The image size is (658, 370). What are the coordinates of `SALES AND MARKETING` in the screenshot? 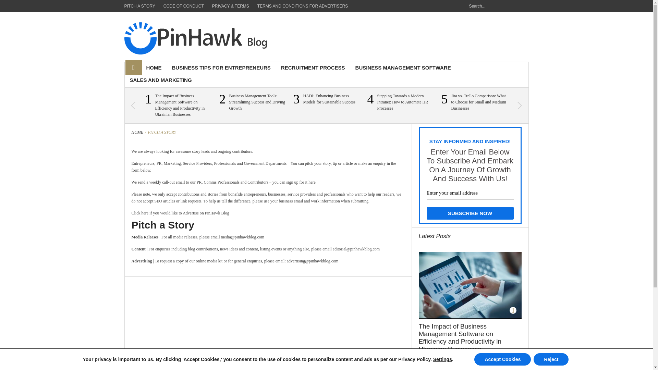 It's located at (161, 80).